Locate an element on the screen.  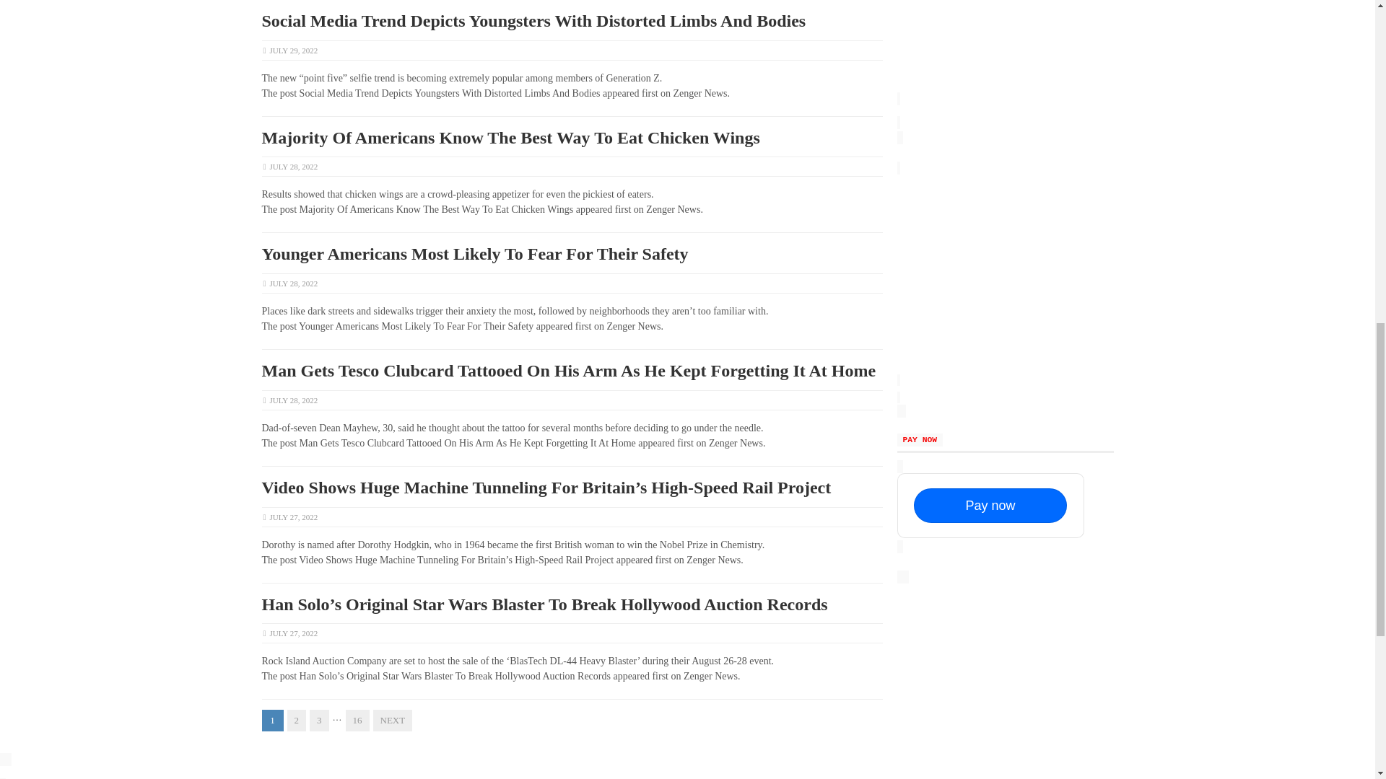
2 is located at coordinates (296, 720).